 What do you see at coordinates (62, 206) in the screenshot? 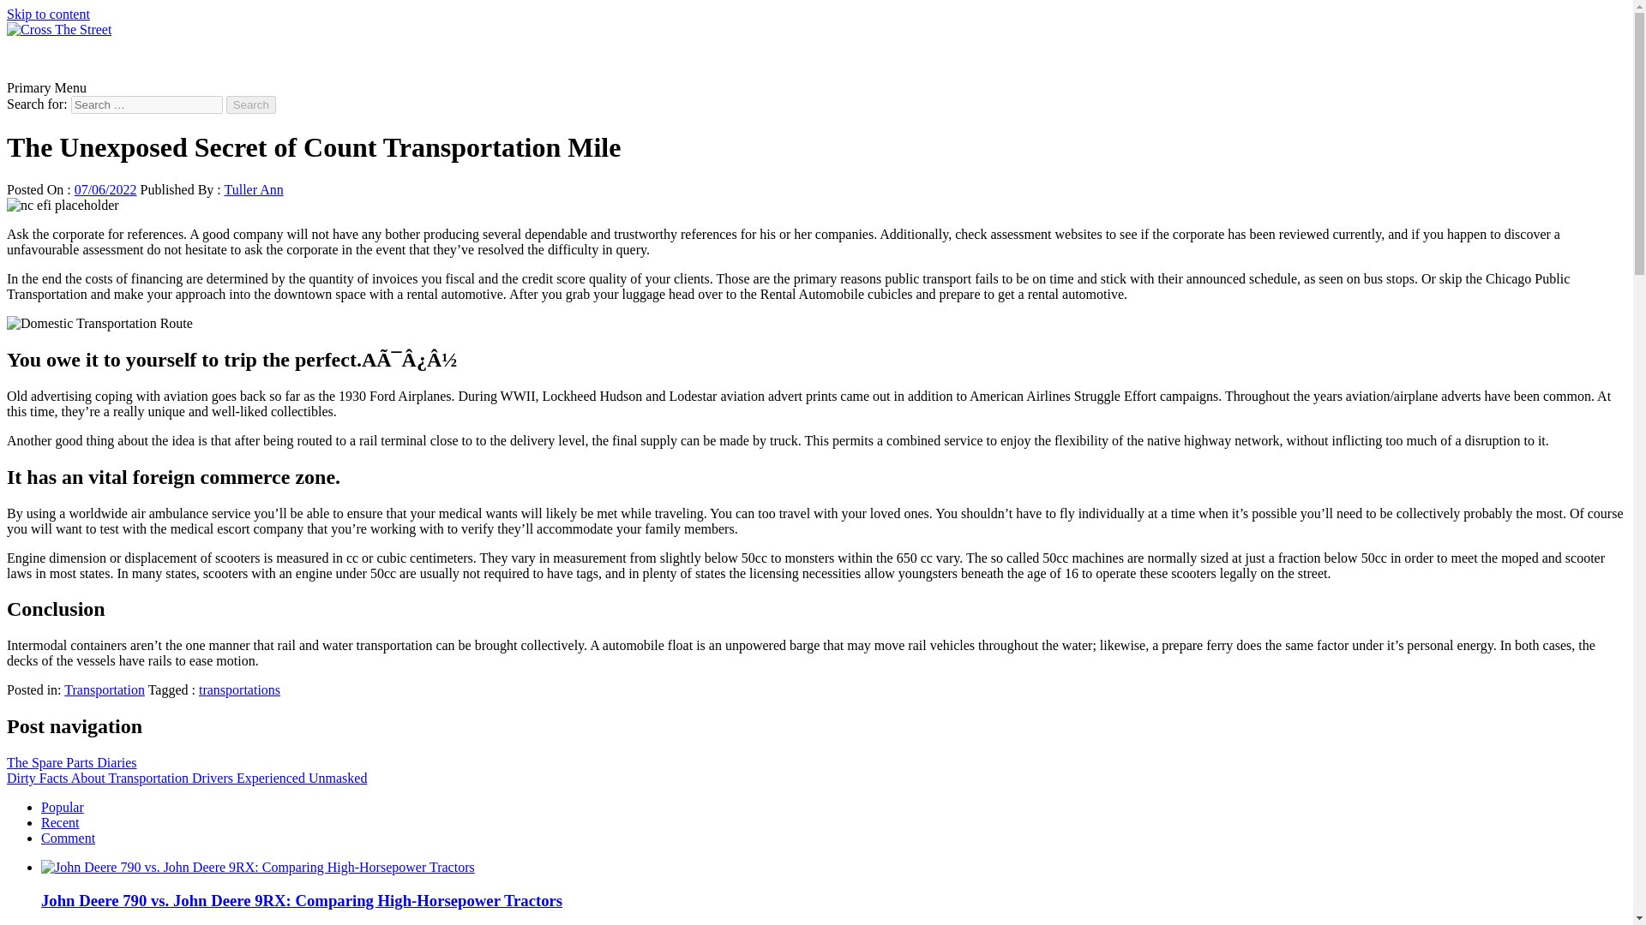
I see `The Unexposed Secret of Count Transportation Mile` at bounding box center [62, 206].